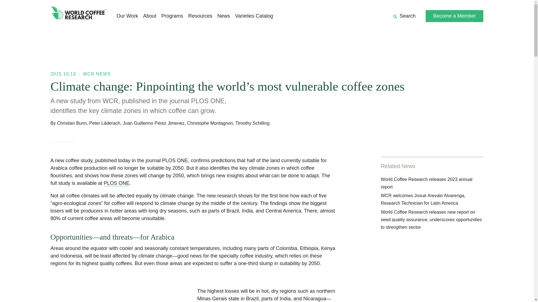  Describe the element at coordinates (127, 16) in the screenshot. I see `Our Work` at that location.